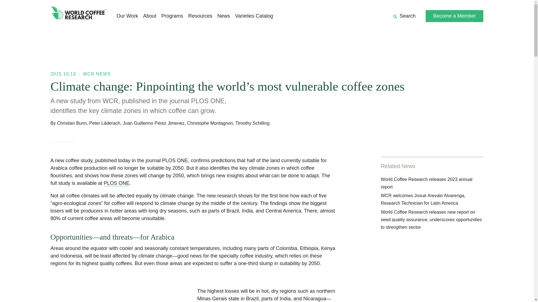  Describe the element at coordinates (127, 16) in the screenshot. I see `Our Work` at that location.